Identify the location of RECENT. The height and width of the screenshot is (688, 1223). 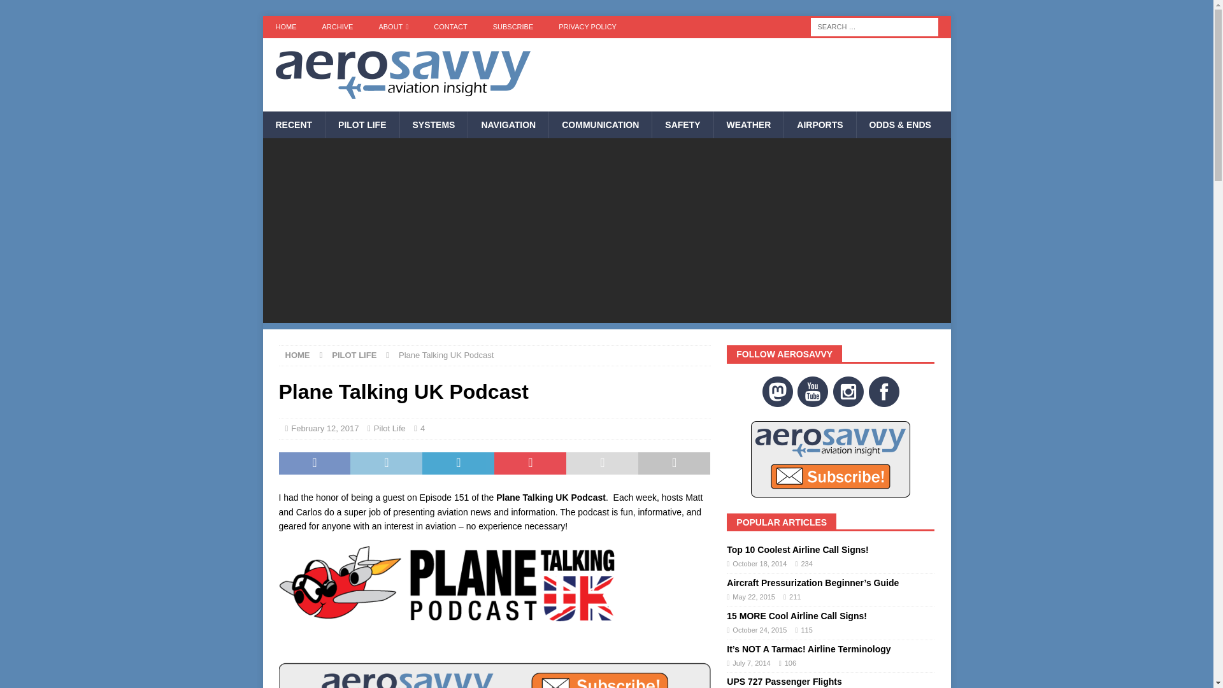
(294, 125).